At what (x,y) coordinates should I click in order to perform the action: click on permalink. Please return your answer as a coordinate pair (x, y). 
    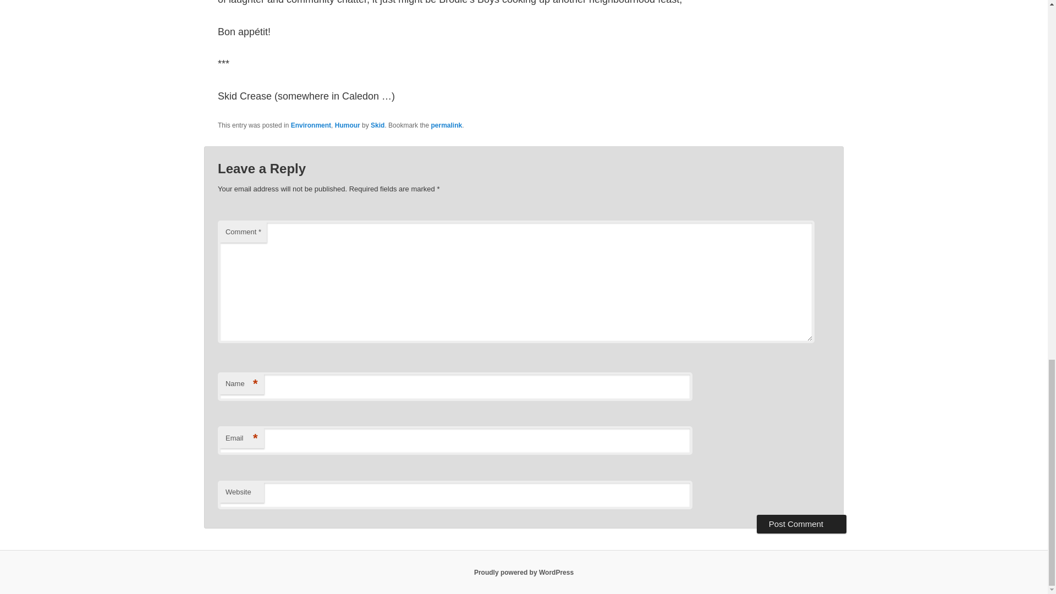
    Looking at the image, I should click on (447, 125).